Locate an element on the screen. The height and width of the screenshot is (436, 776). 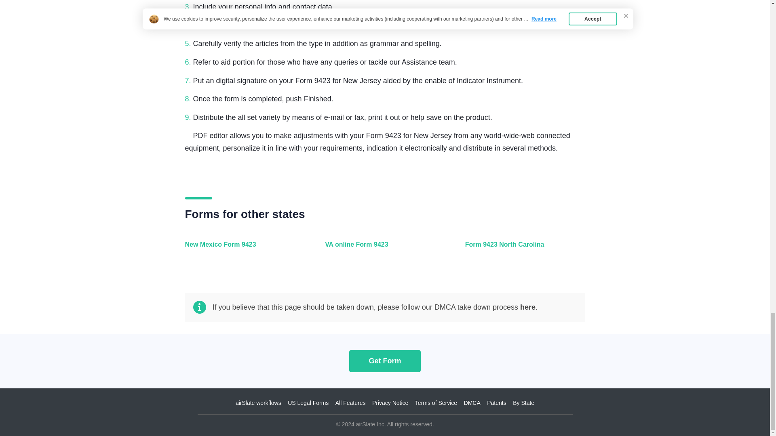
Form 9423 North Carolina is located at coordinates (523, 249).